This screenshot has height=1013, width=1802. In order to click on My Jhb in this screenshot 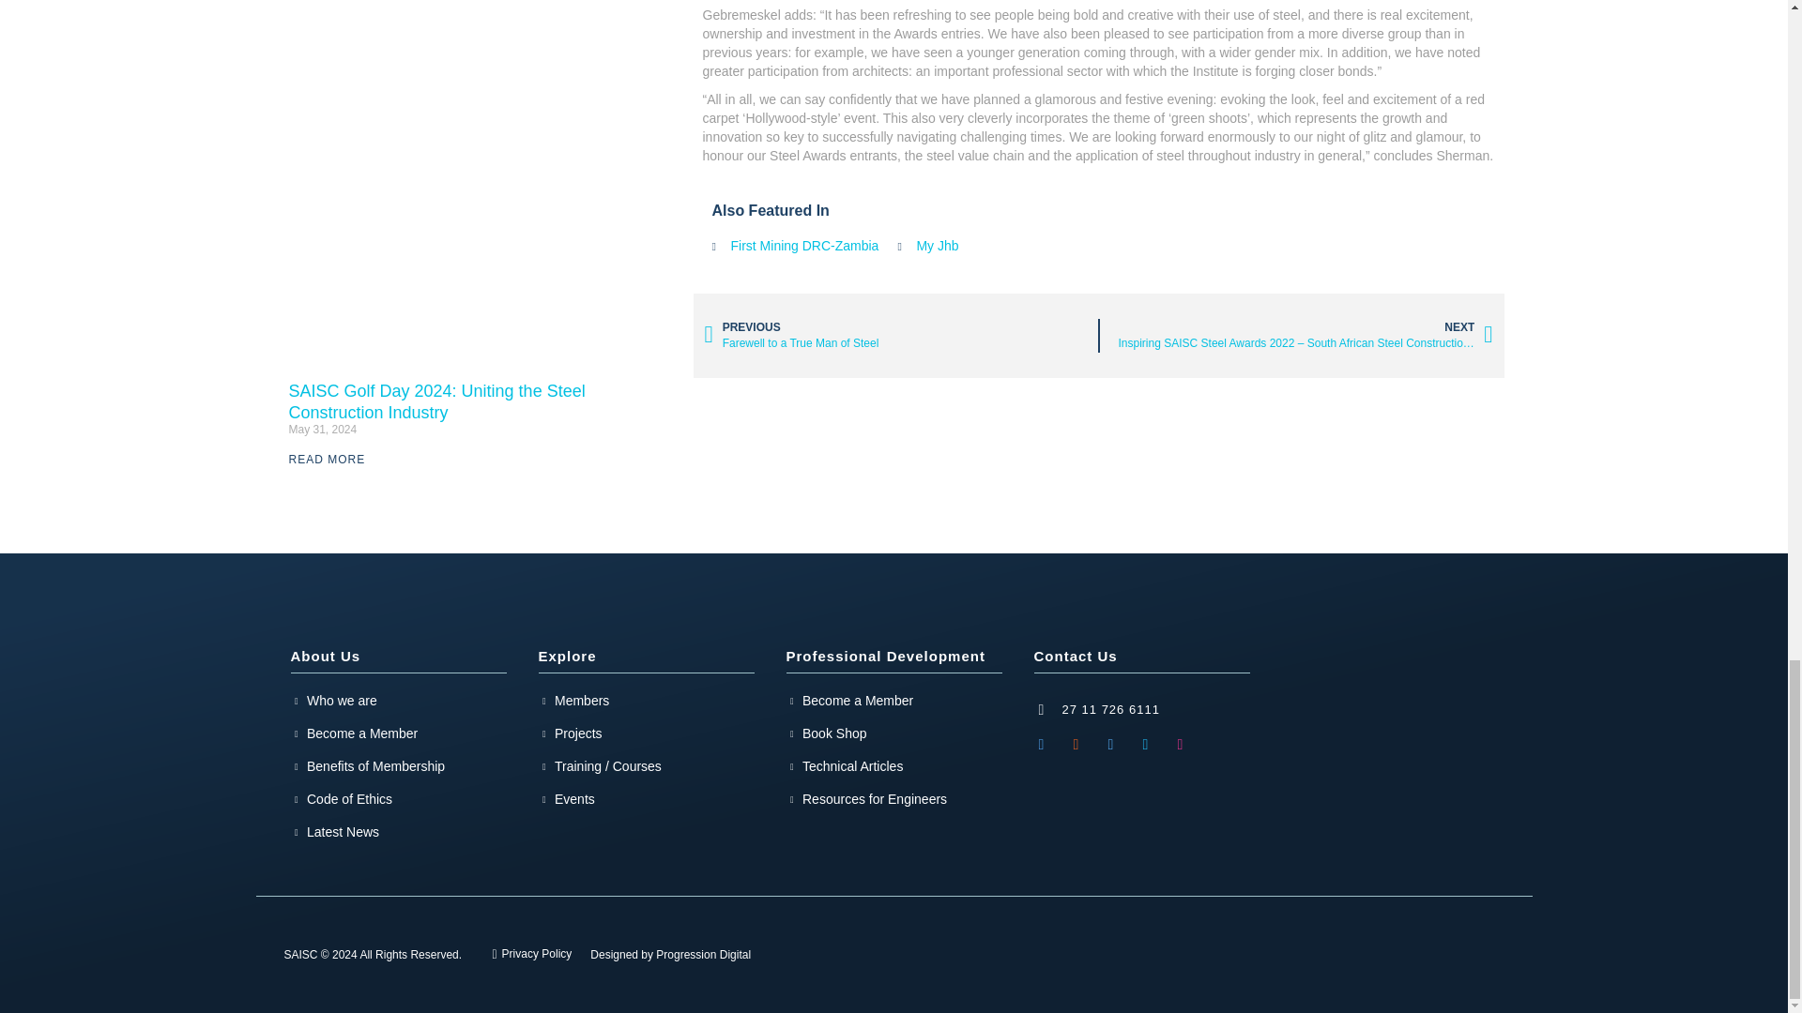, I will do `click(927, 246)`.